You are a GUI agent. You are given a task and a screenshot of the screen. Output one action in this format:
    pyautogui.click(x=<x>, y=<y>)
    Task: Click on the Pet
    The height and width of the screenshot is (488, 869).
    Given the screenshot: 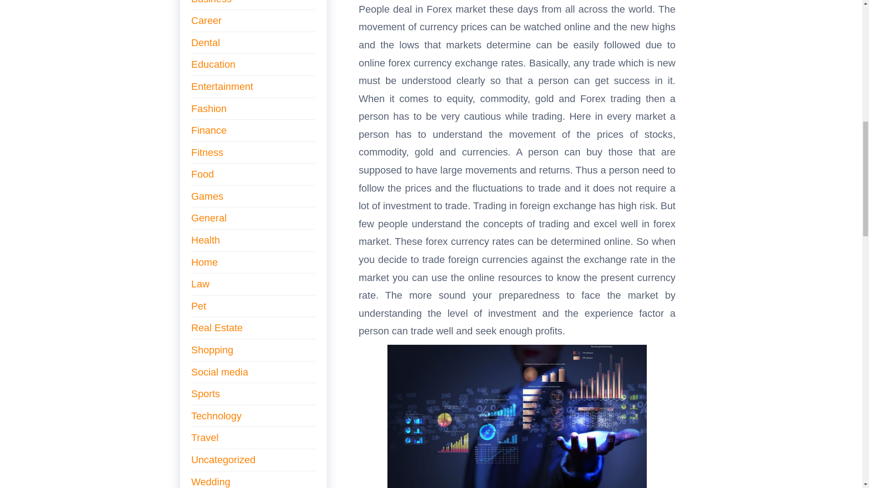 What is the action you would take?
    pyautogui.click(x=198, y=306)
    